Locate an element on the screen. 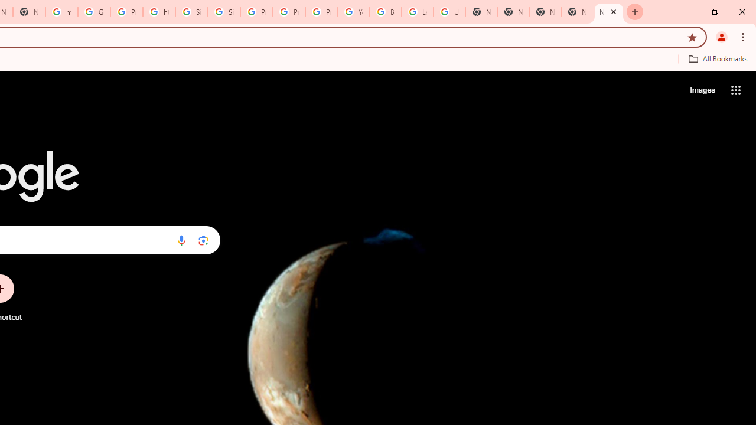  New Tab is located at coordinates (608, 12).